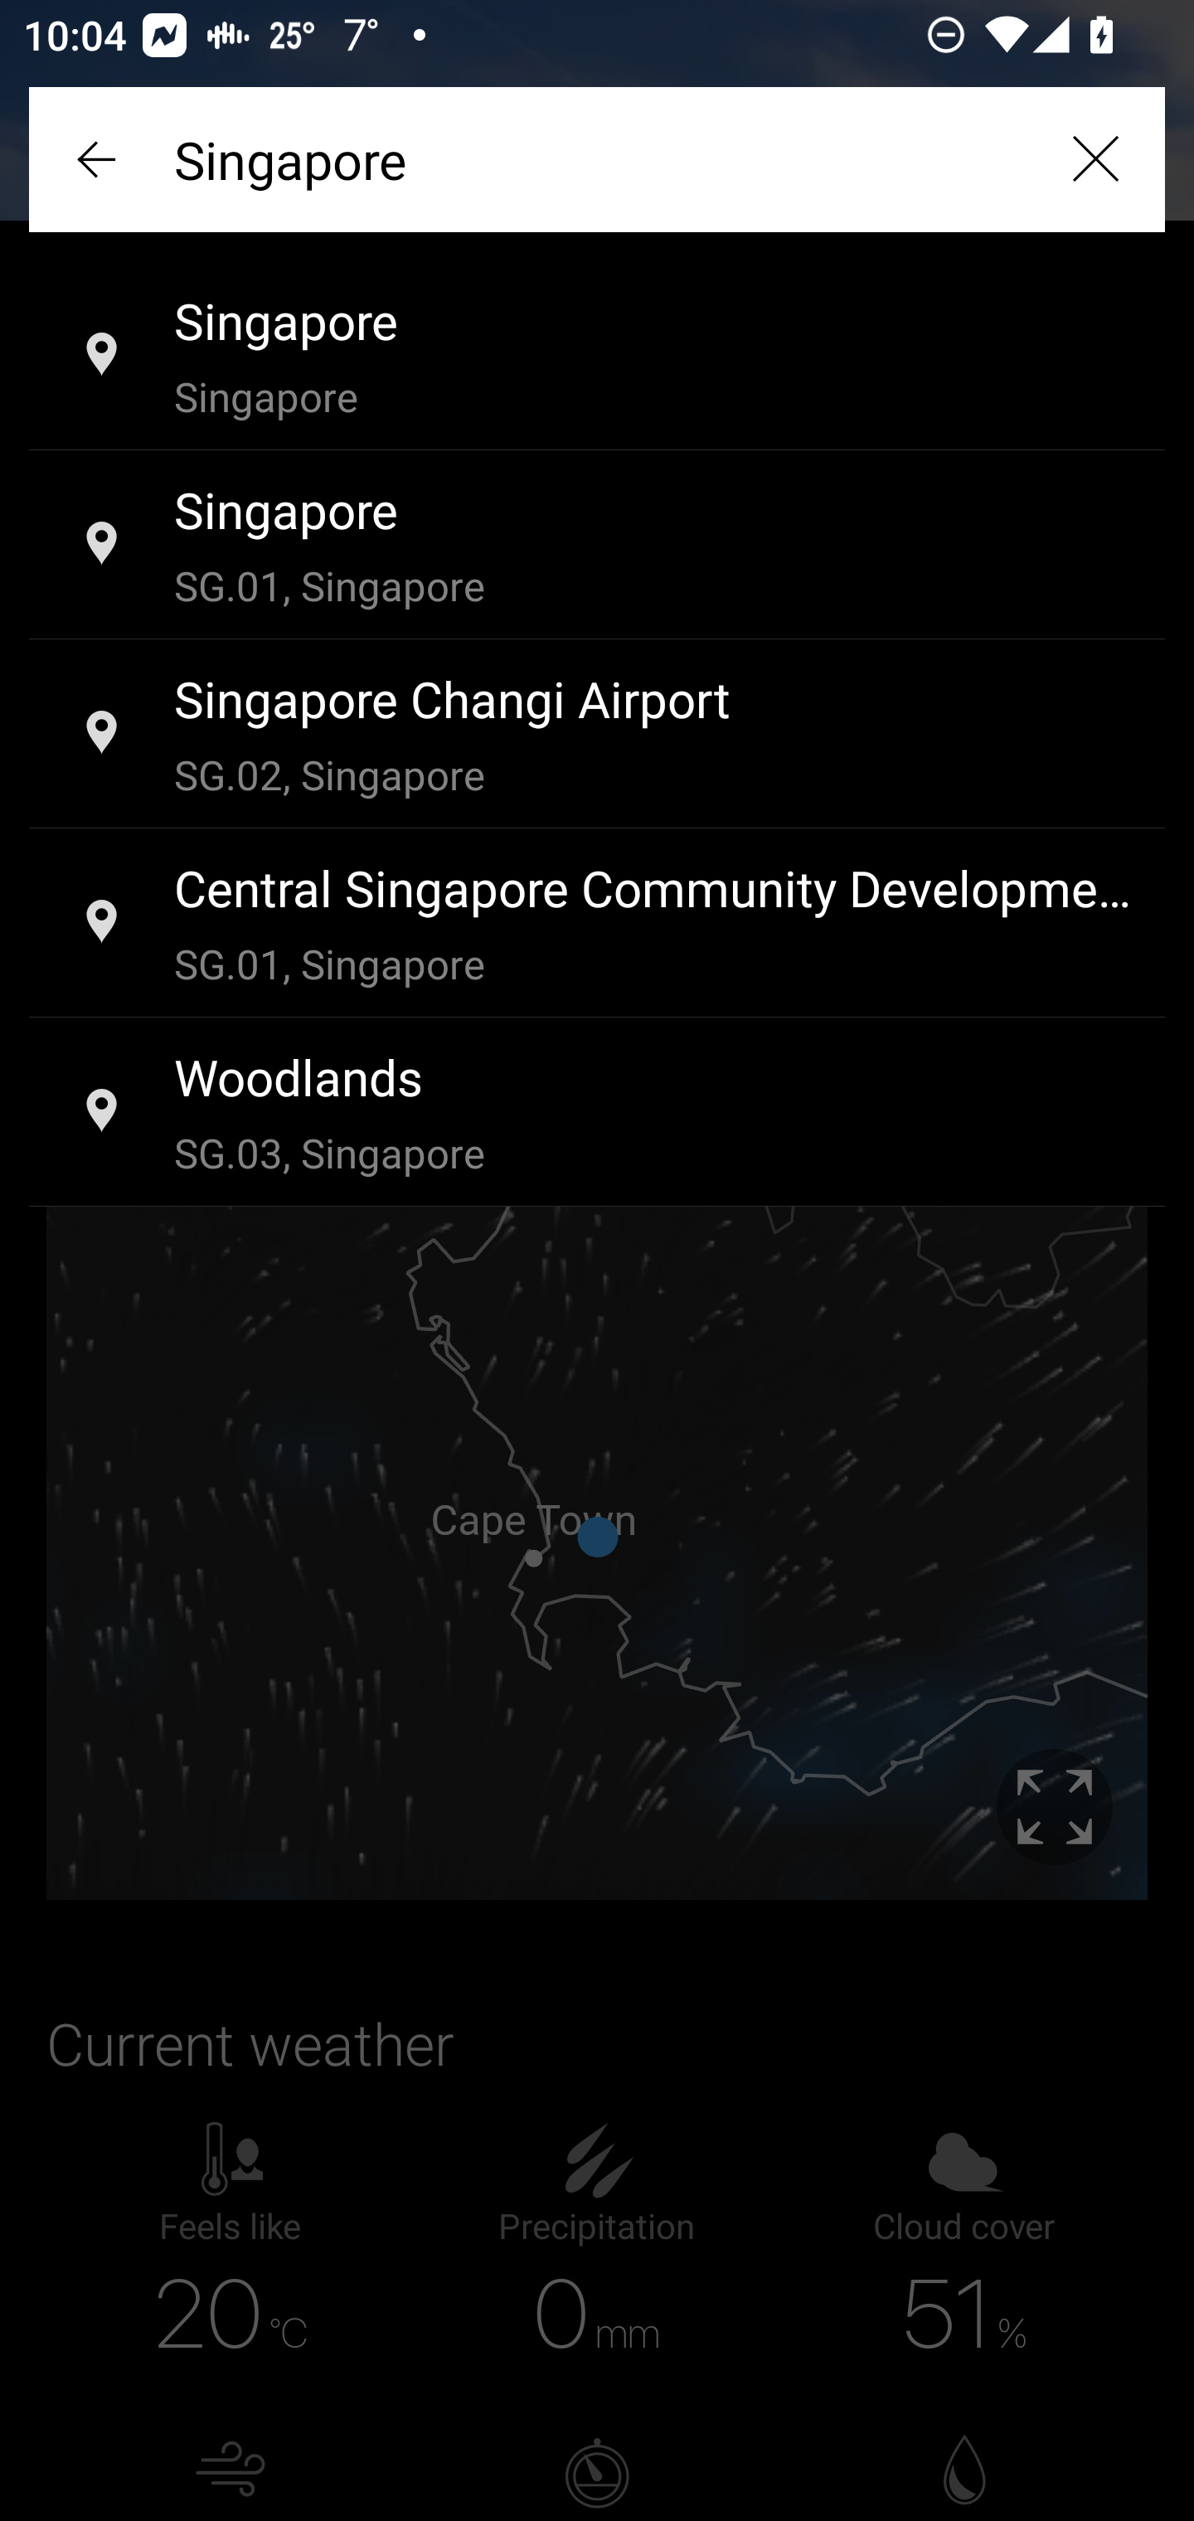 This screenshot has height=2521, width=1194. I want to click on Singapore, so click(597, 159).